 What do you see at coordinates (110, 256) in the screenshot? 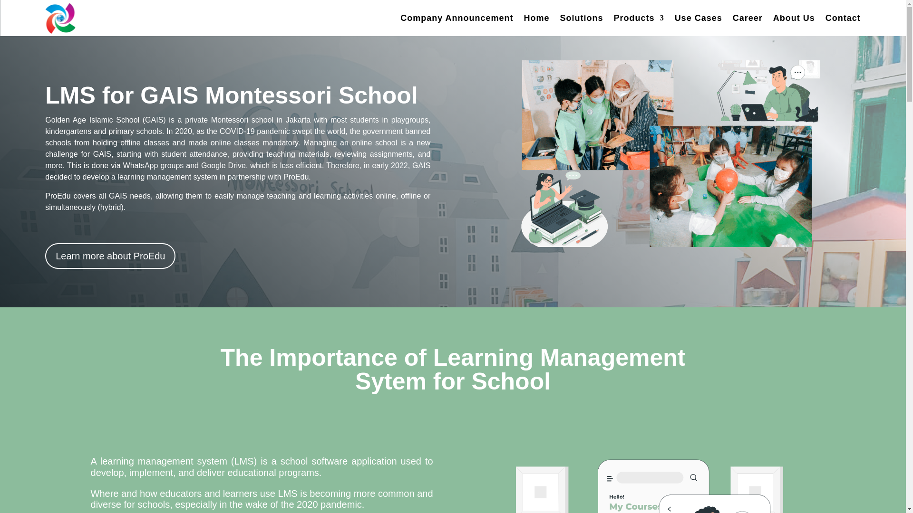
I see `Learn more about ProEdu` at bounding box center [110, 256].